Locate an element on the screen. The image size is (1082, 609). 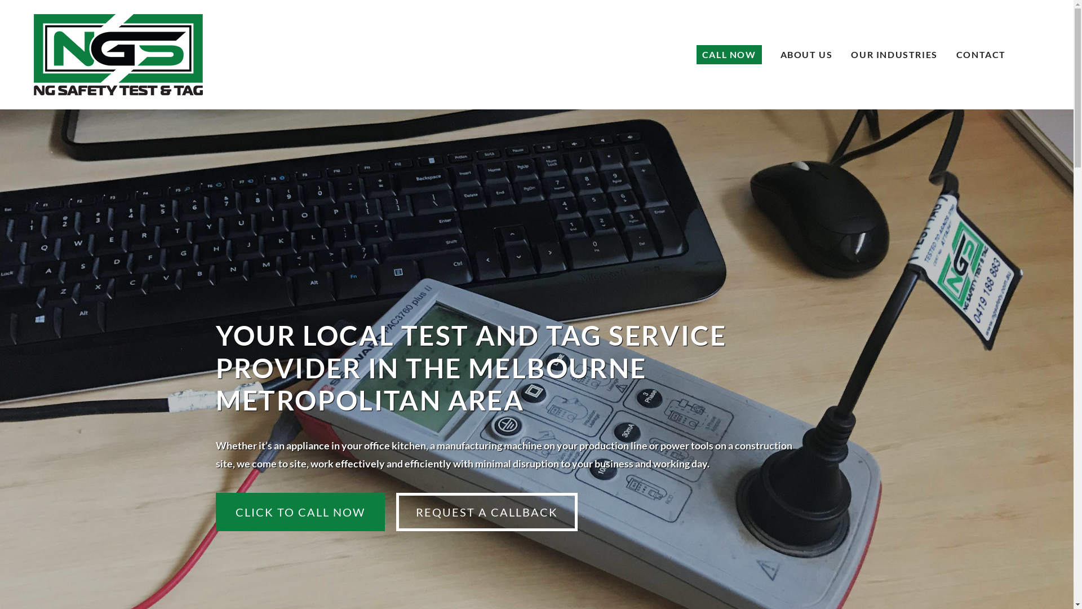
Built Agency is located at coordinates (119, 585).